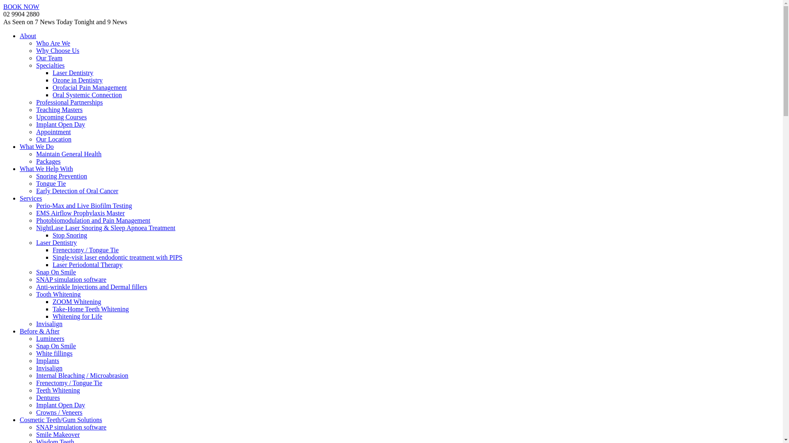 Image resolution: width=789 pixels, height=443 pixels. Describe the element at coordinates (56, 272) in the screenshot. I see `Snap On Smile` at that location.